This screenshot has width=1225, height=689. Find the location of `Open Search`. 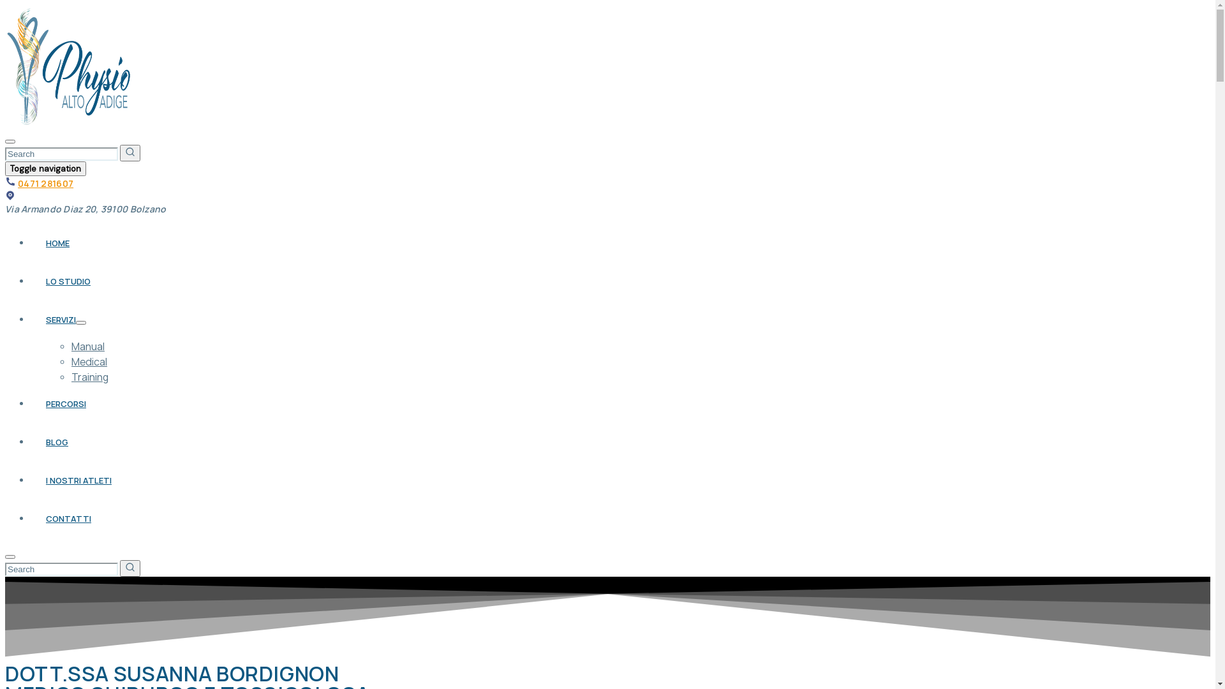

Open Search is located at coordinates (10, 142).